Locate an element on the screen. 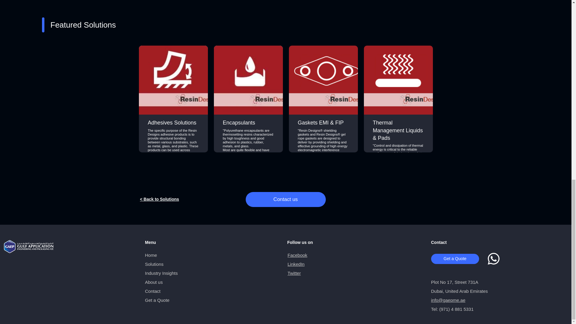  About us is located at coordinates (154, 282).